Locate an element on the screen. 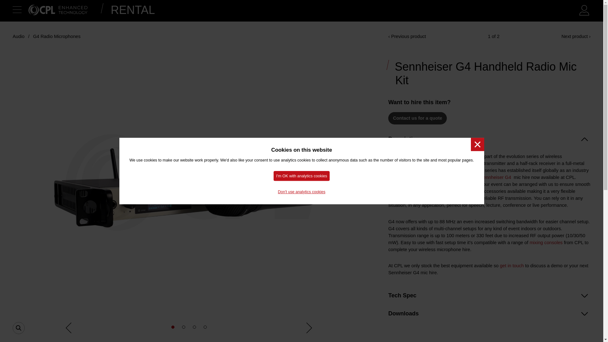 The image size is (608, 342). CPL is located at coordinates (17, 25).